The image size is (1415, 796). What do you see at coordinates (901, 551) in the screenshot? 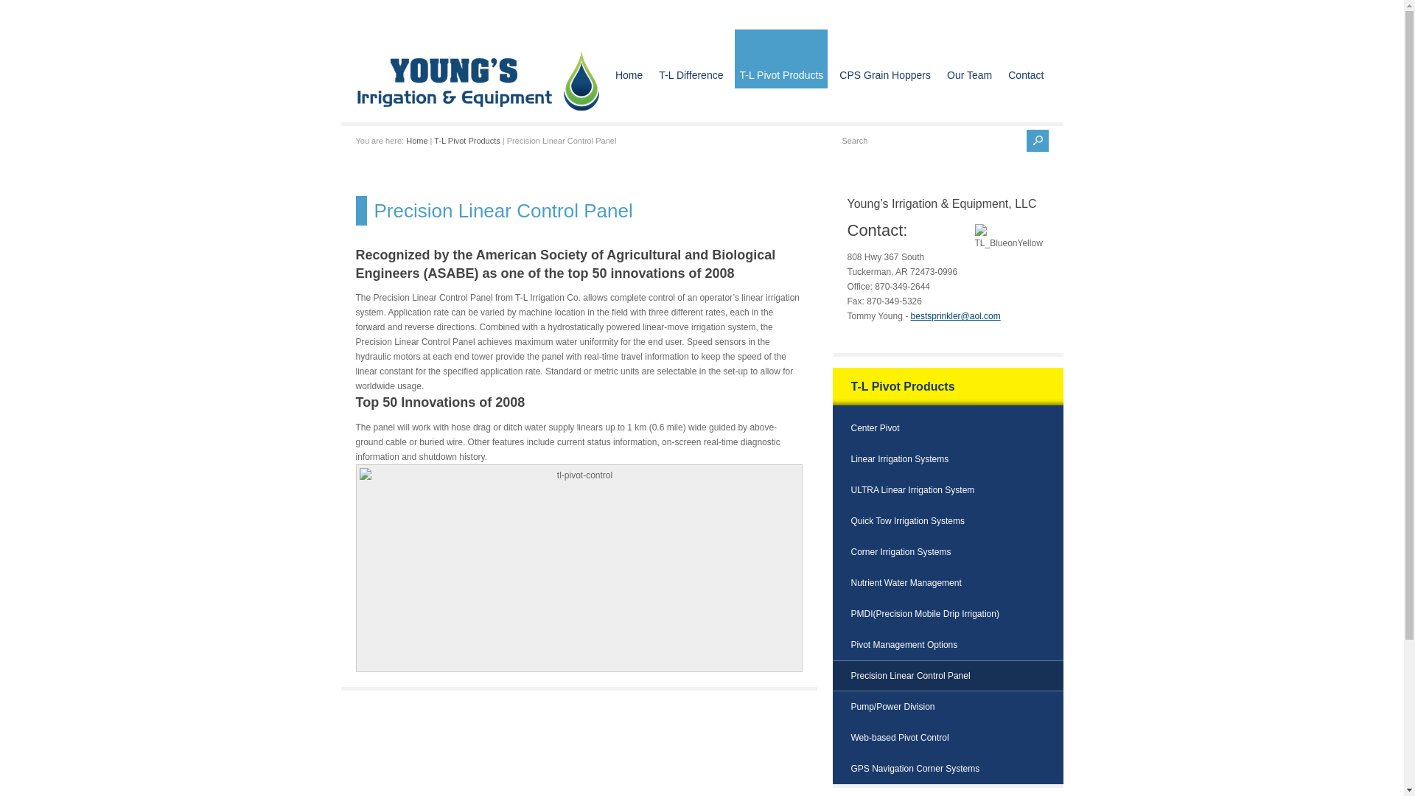
I see `Corner Irrigation Systems` at bounding box center [901, 551].